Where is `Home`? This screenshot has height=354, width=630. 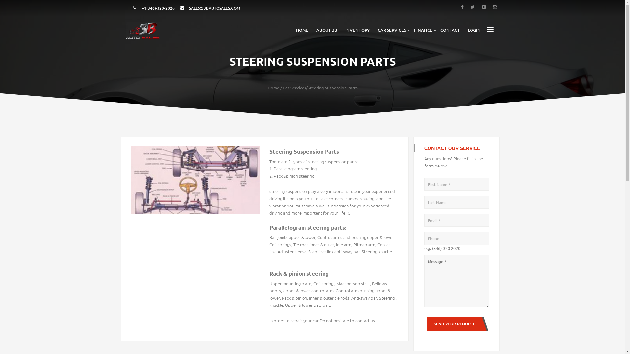
Home is located at coordinates (274, 88).